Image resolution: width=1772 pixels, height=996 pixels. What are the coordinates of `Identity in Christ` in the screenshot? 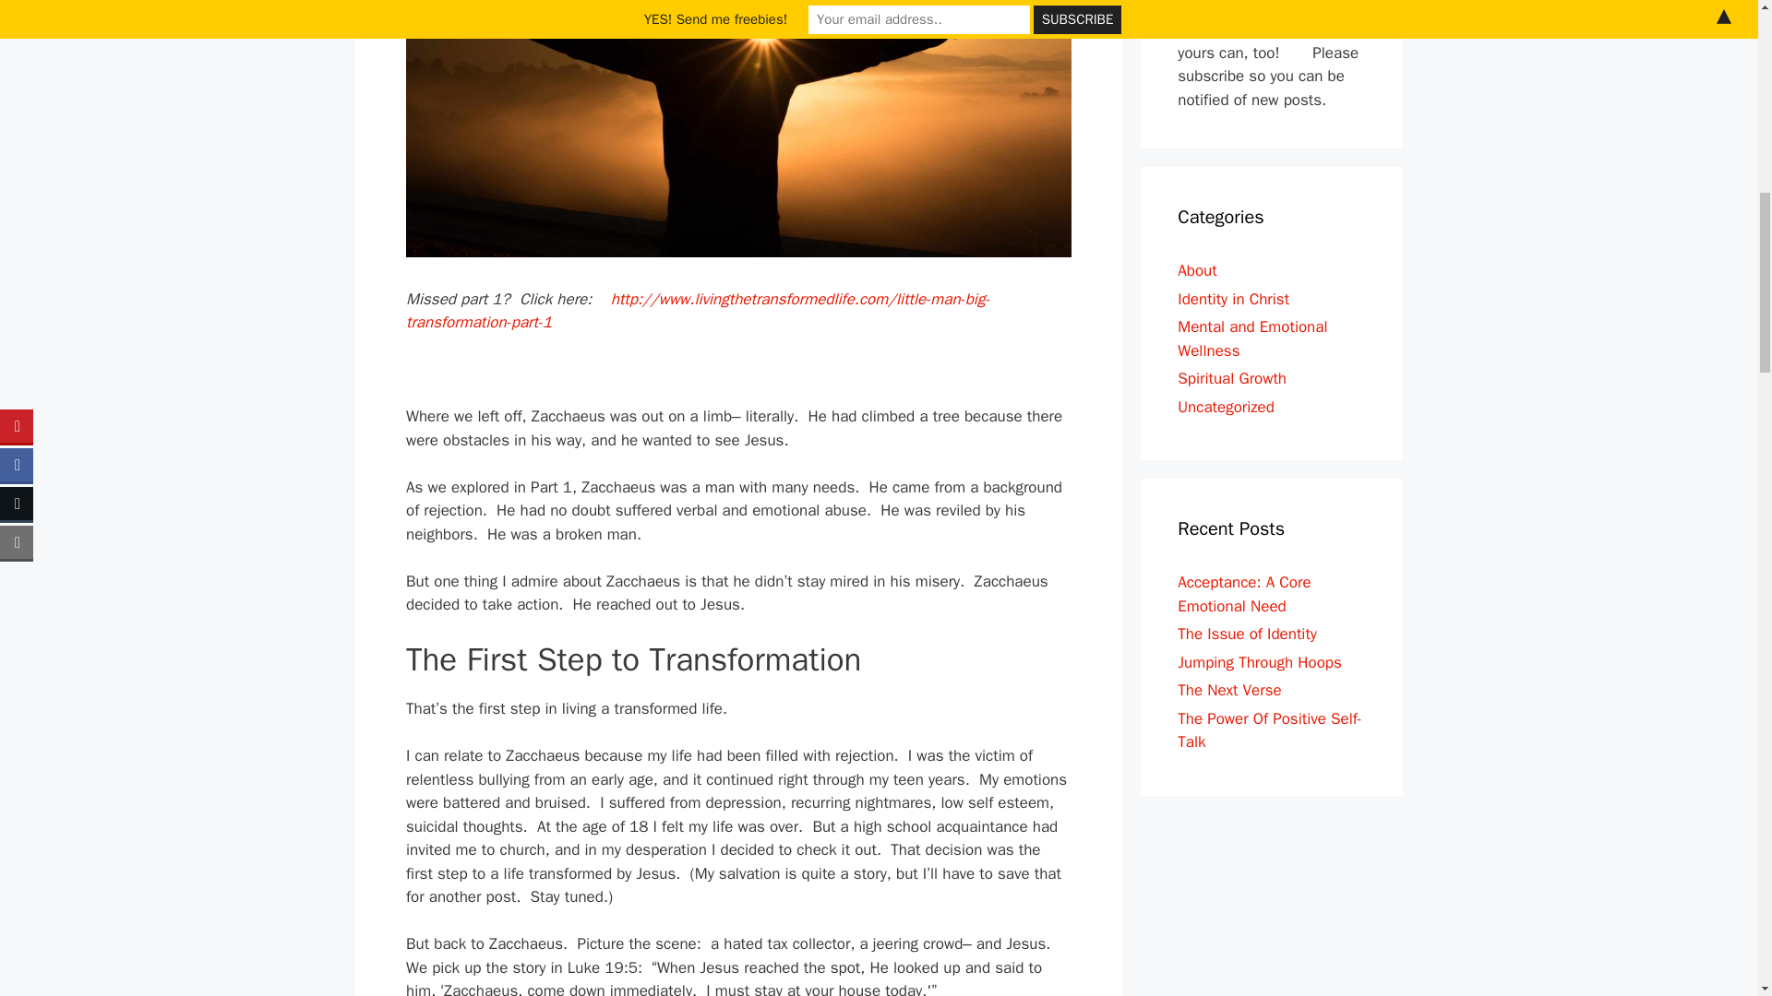 It's located at (1233, 299).